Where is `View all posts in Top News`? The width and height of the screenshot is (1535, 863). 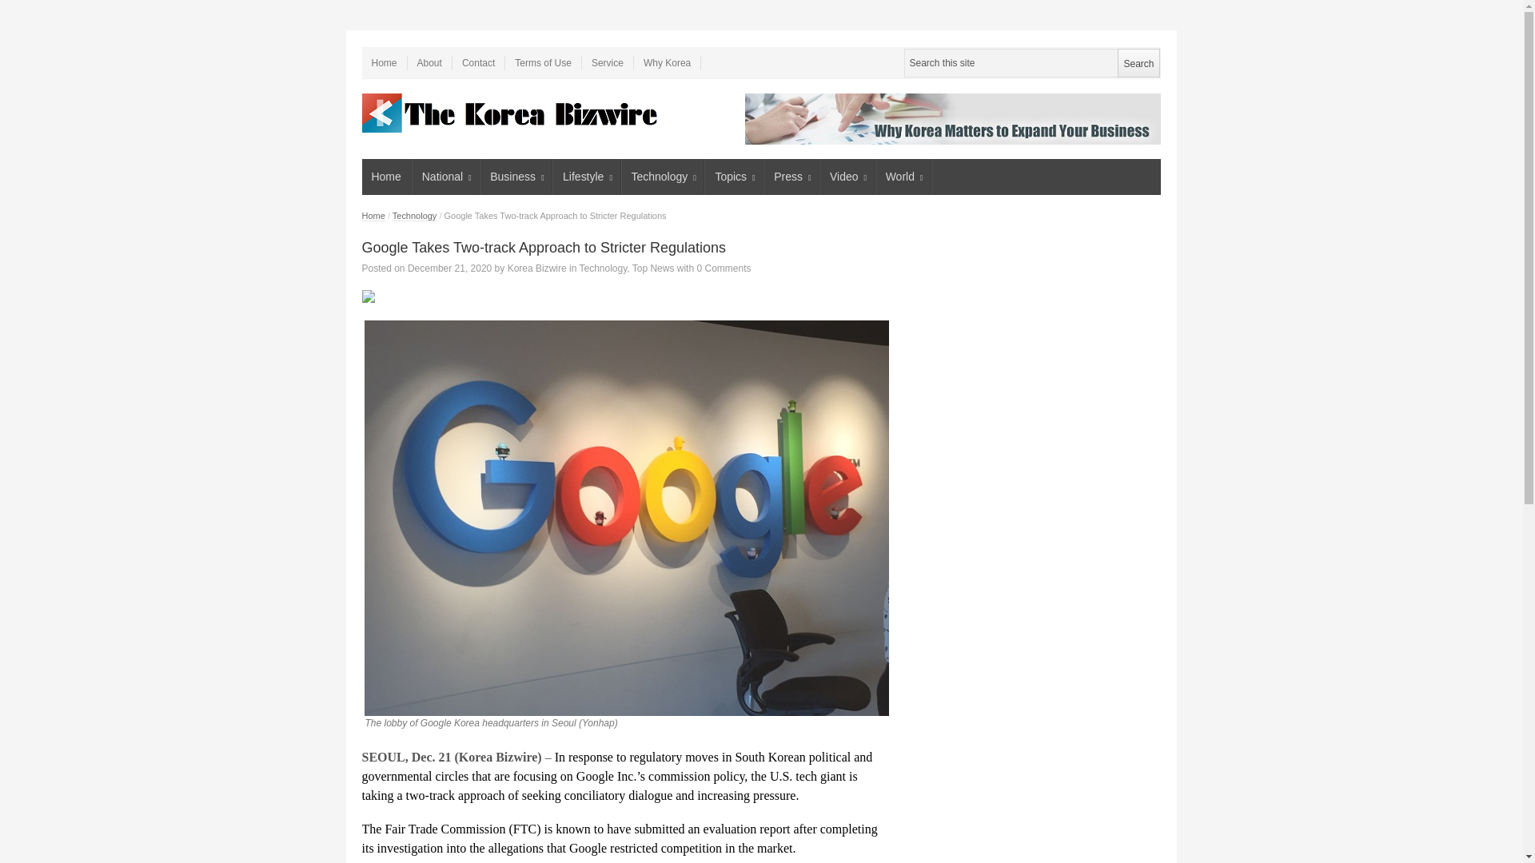
View all posts in Top News is located at coordinates (654, 268).